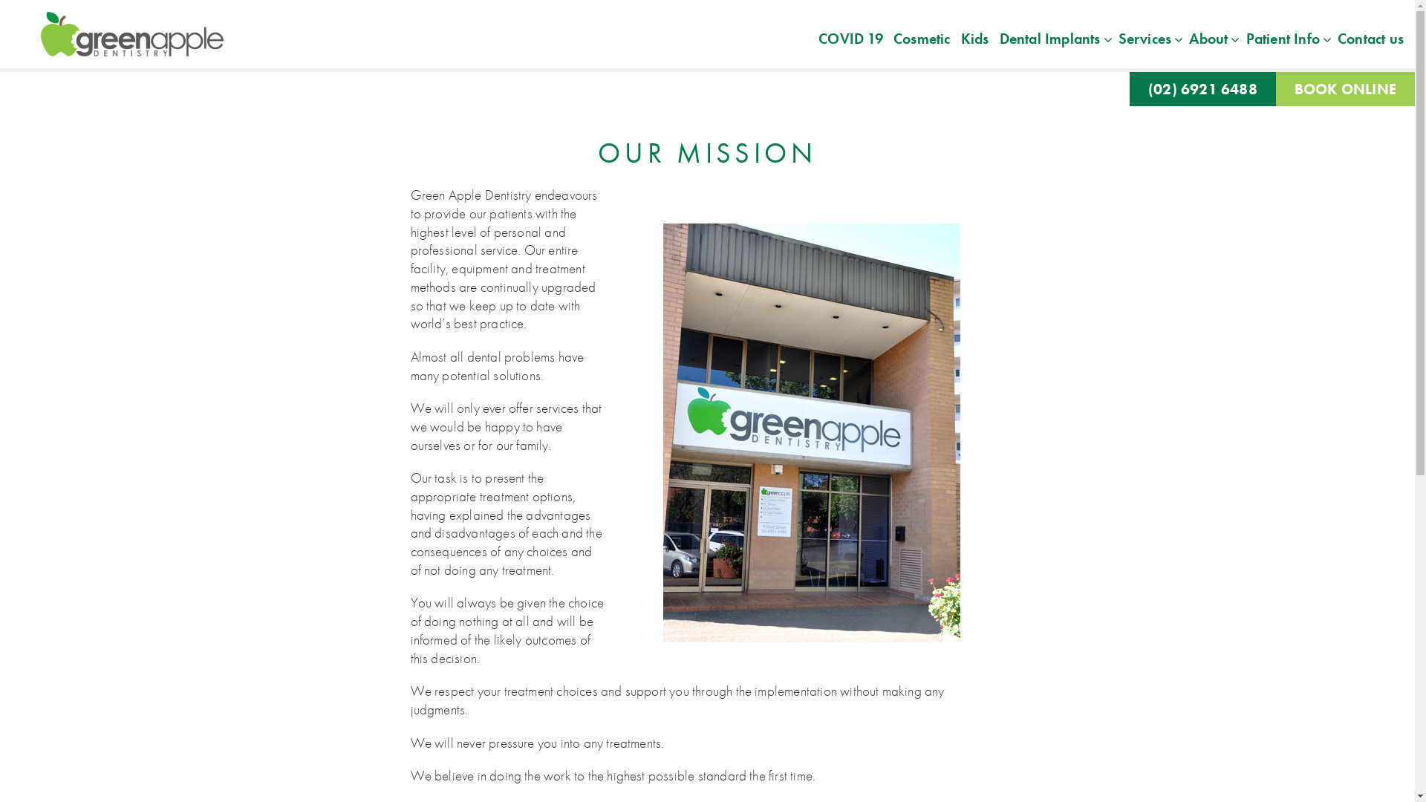  I want to click on About, so click(1206, 37).